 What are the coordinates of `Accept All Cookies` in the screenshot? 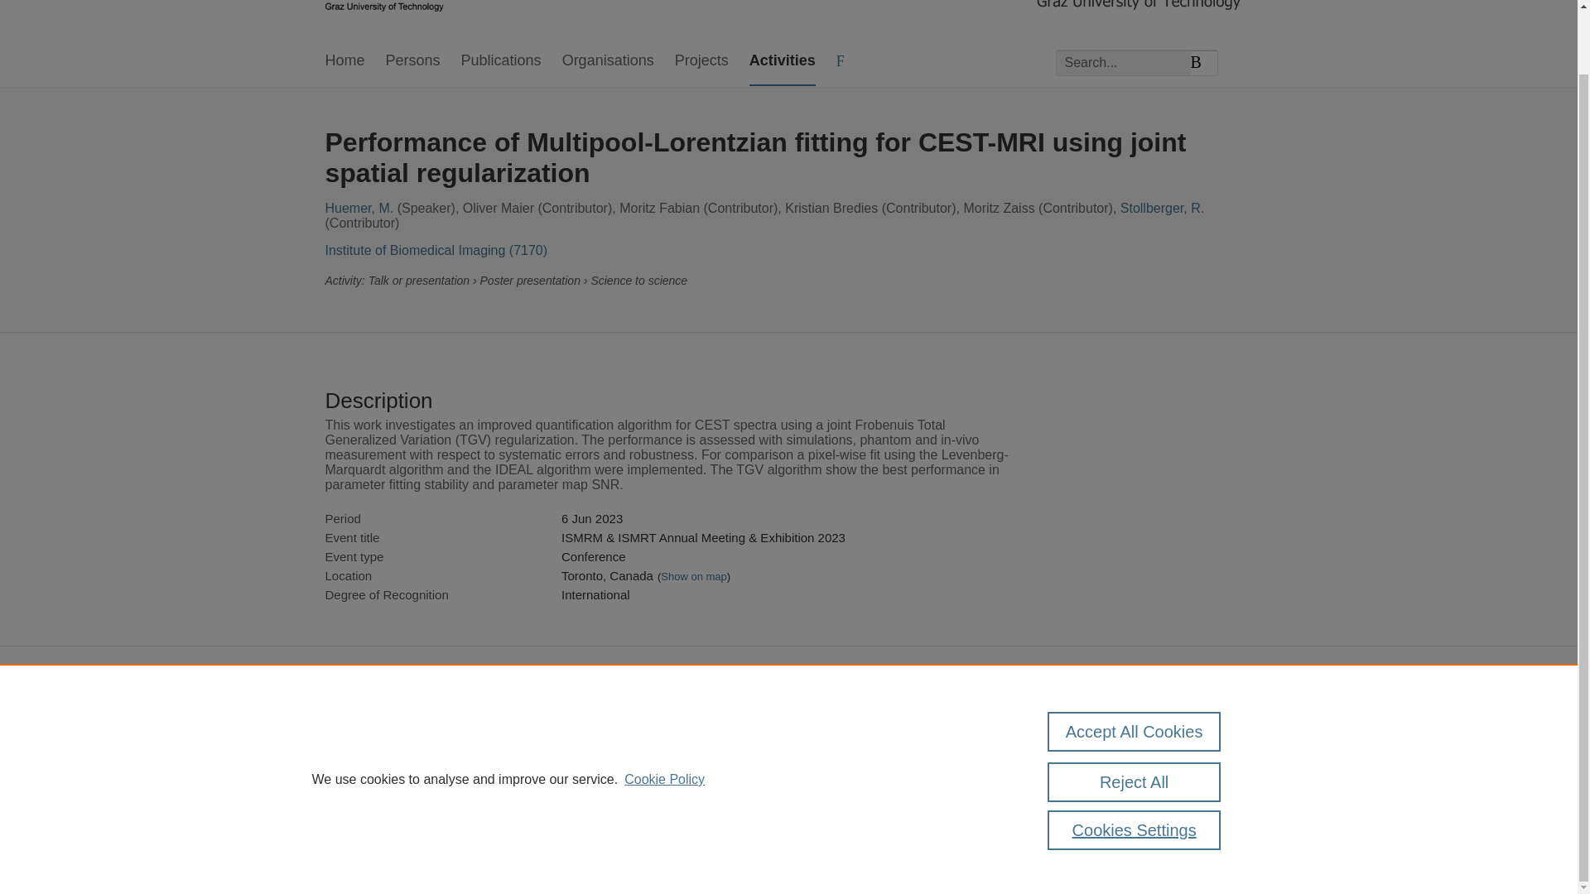 It's located at (1135, 662).